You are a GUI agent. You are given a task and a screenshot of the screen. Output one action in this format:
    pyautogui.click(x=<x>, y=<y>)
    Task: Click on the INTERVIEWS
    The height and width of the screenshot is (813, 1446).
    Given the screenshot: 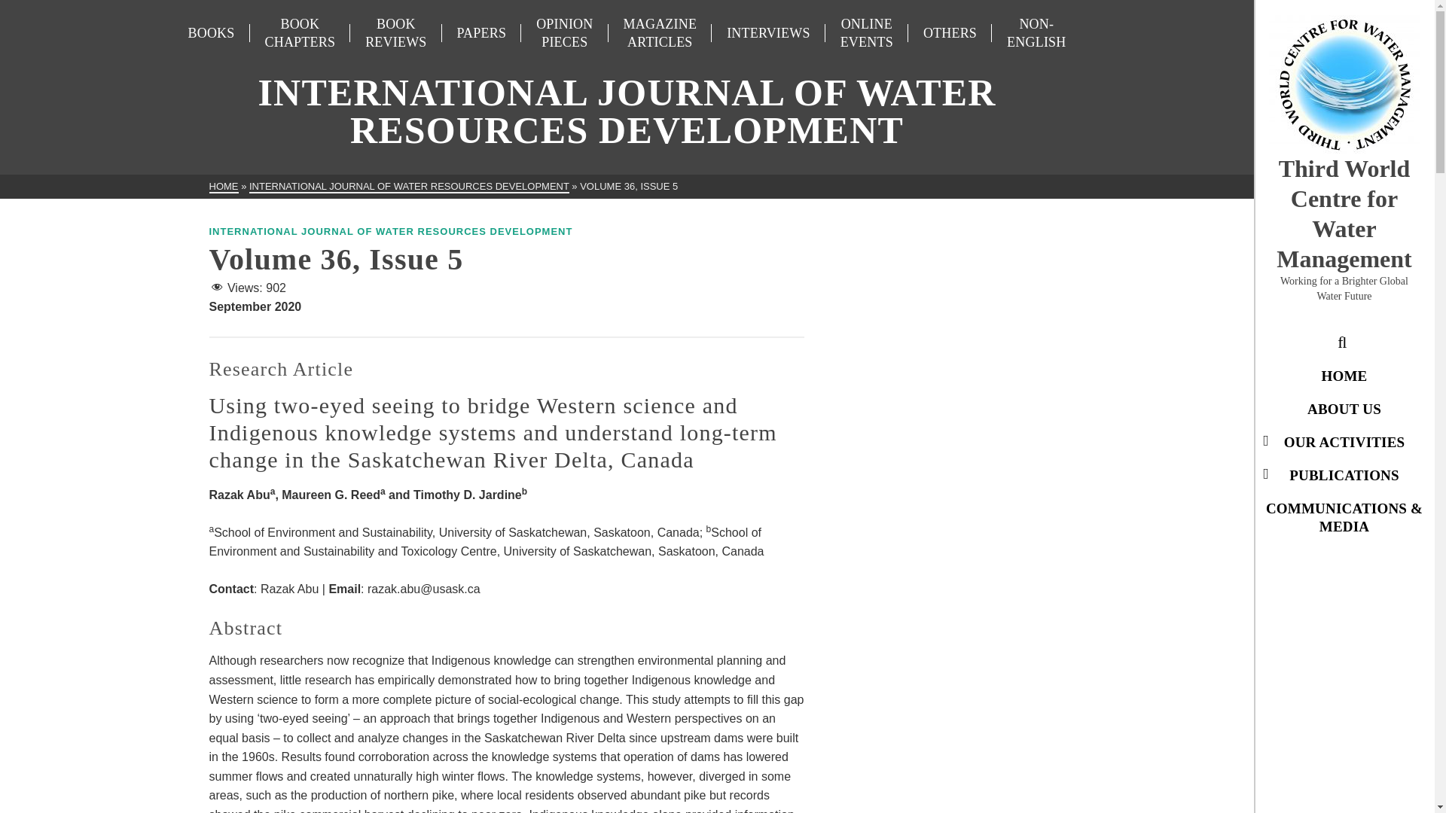 What is the action you would take?
    pyautogui.click(x=768, y=32)
    